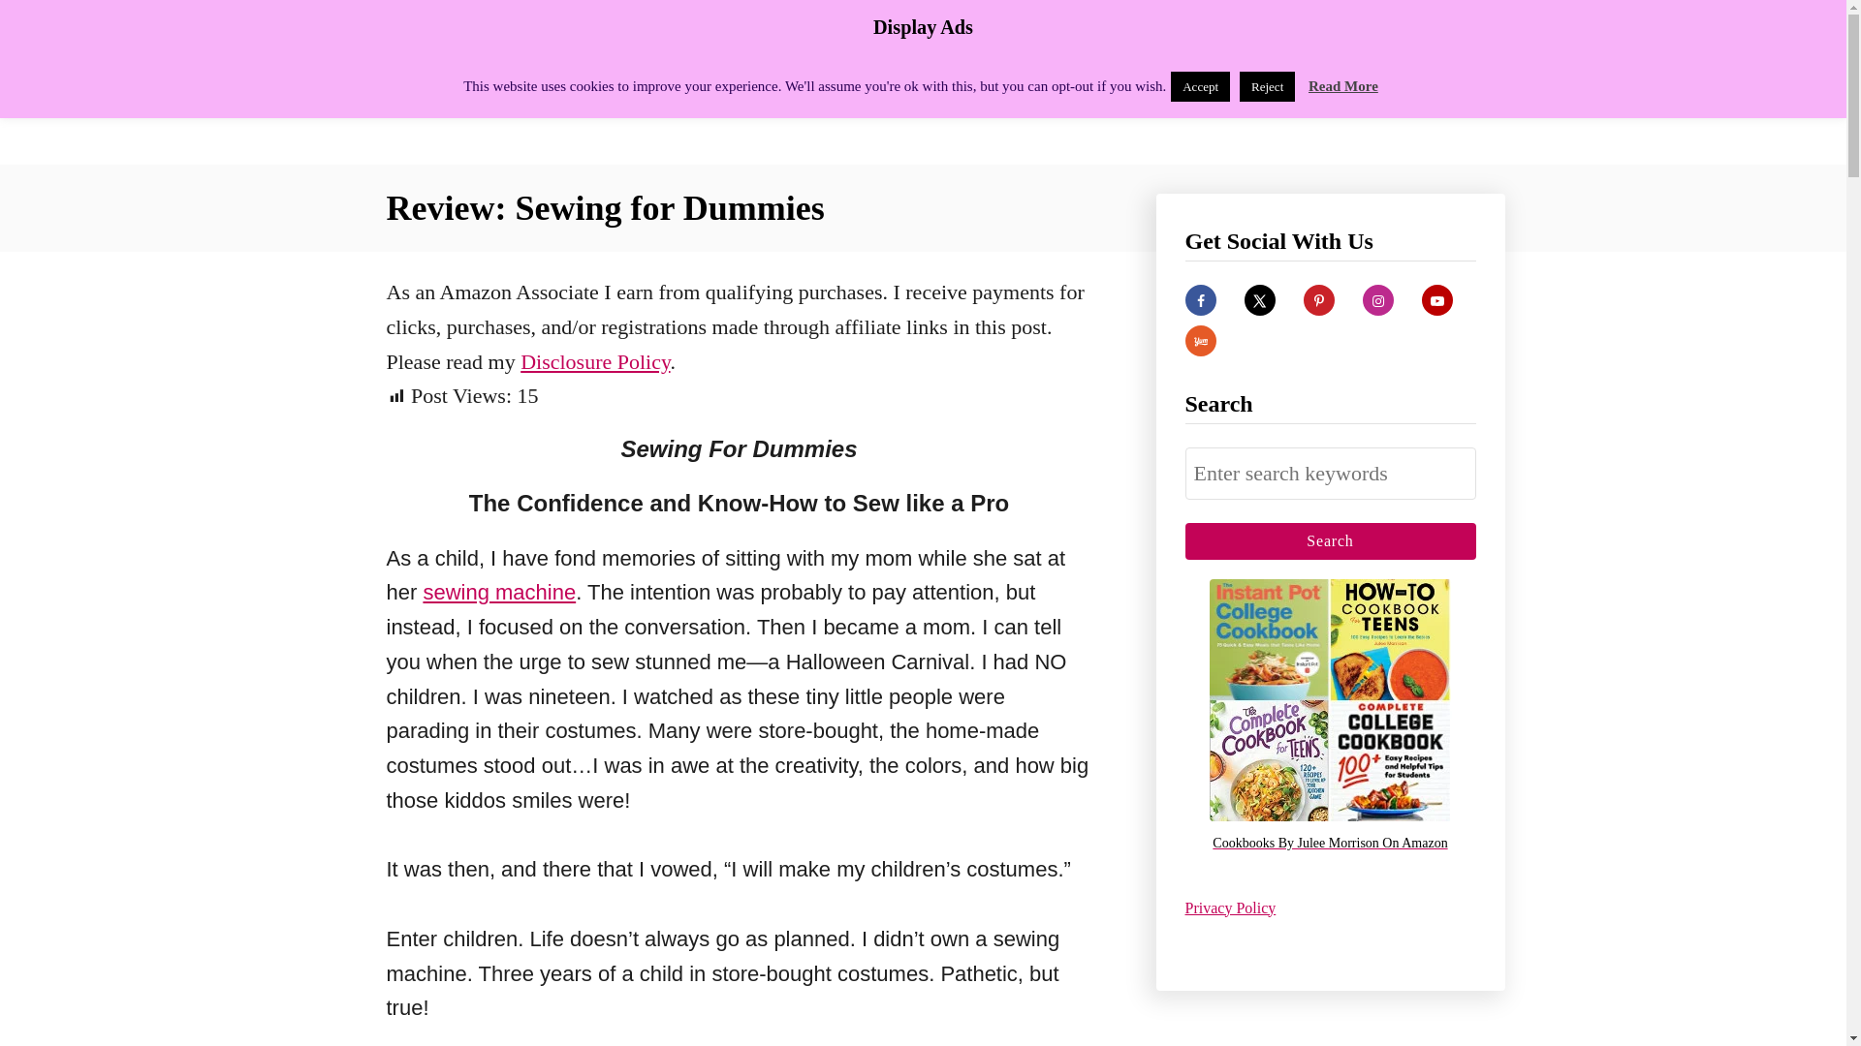  Describe the element at coordinates (1378, 300) in the screenshot. I see `Follow on Instagram` at that location.